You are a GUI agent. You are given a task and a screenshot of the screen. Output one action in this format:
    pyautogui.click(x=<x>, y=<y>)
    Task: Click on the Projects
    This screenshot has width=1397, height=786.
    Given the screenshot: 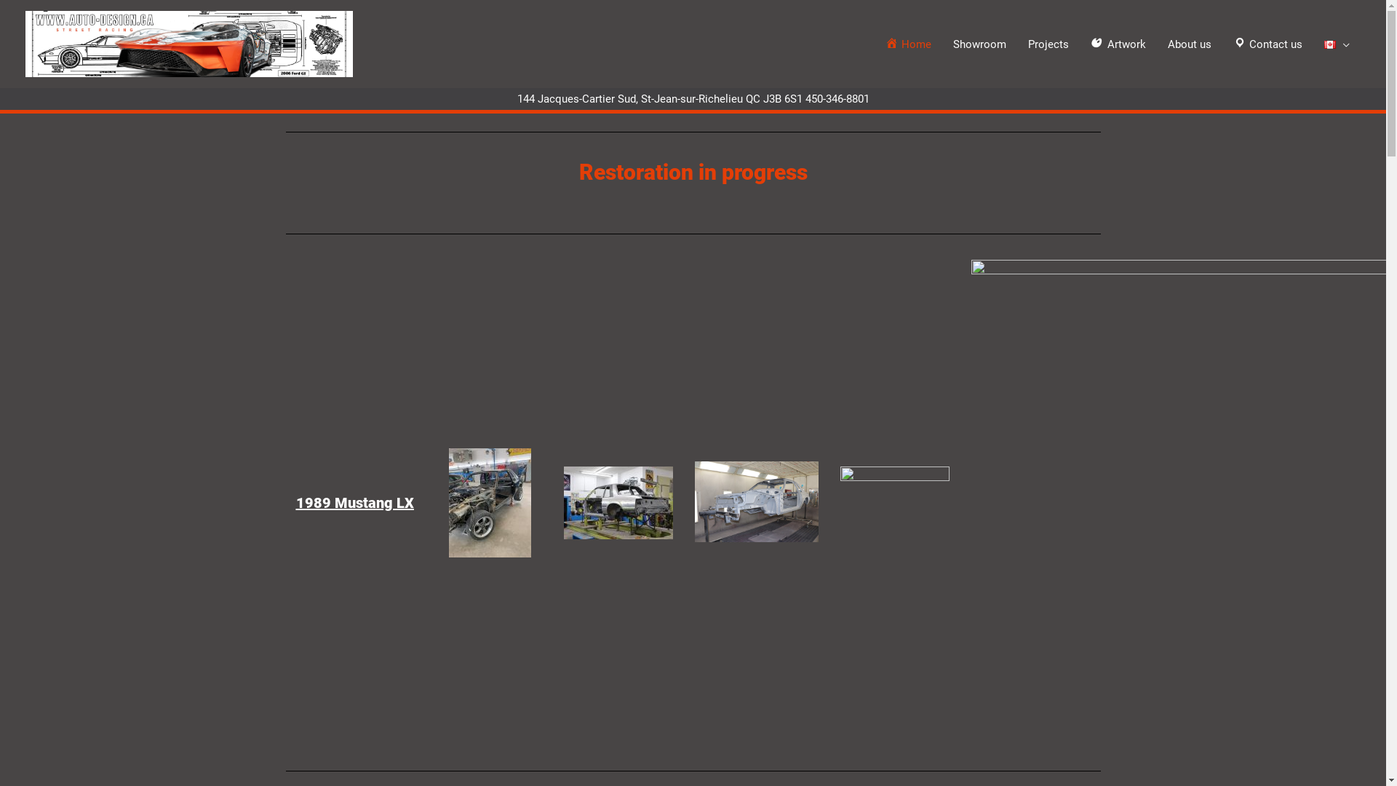 What is the action you would take?
    pyautogui.click(x=1048, y=44)
    